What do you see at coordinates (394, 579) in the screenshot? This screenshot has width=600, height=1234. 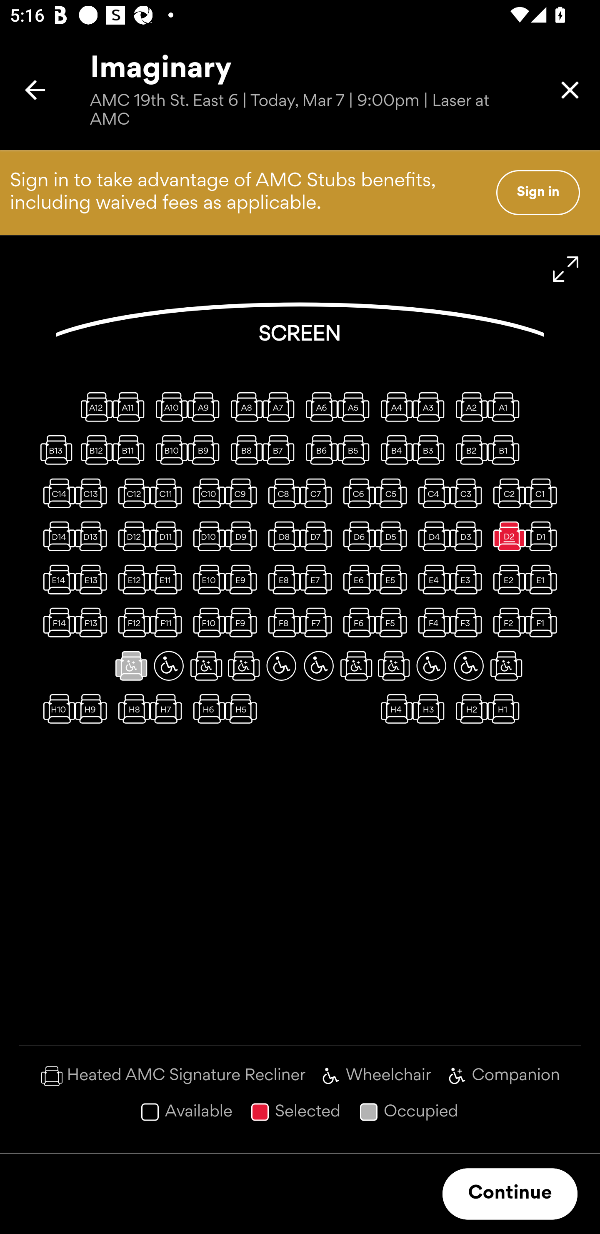 I see `E5, Regular seat, available` at bounding box center [394, 579].